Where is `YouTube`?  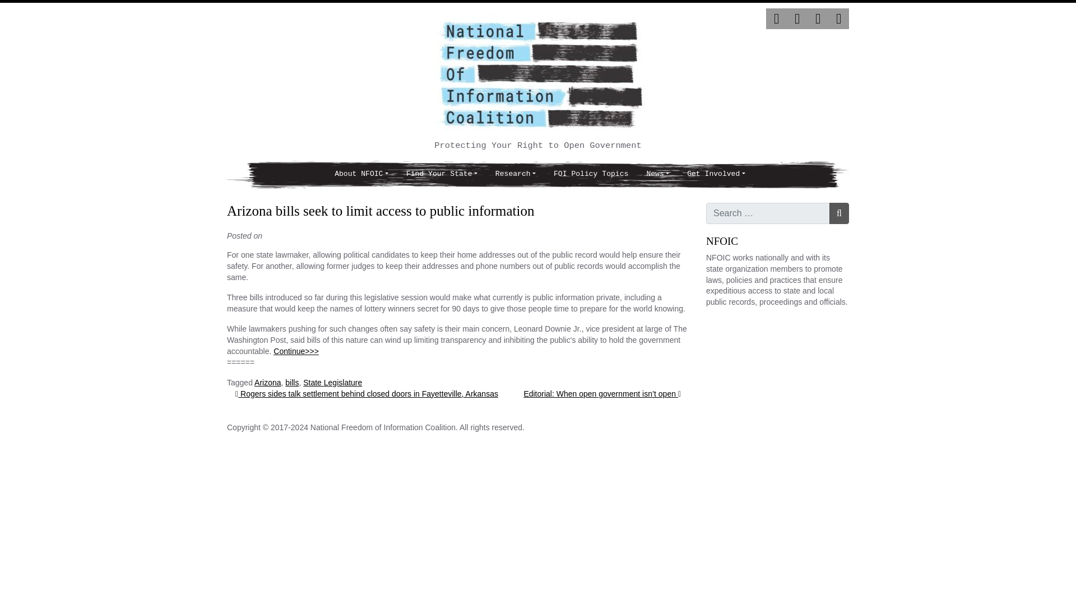
YouTube is located at coordinates (838, 18).